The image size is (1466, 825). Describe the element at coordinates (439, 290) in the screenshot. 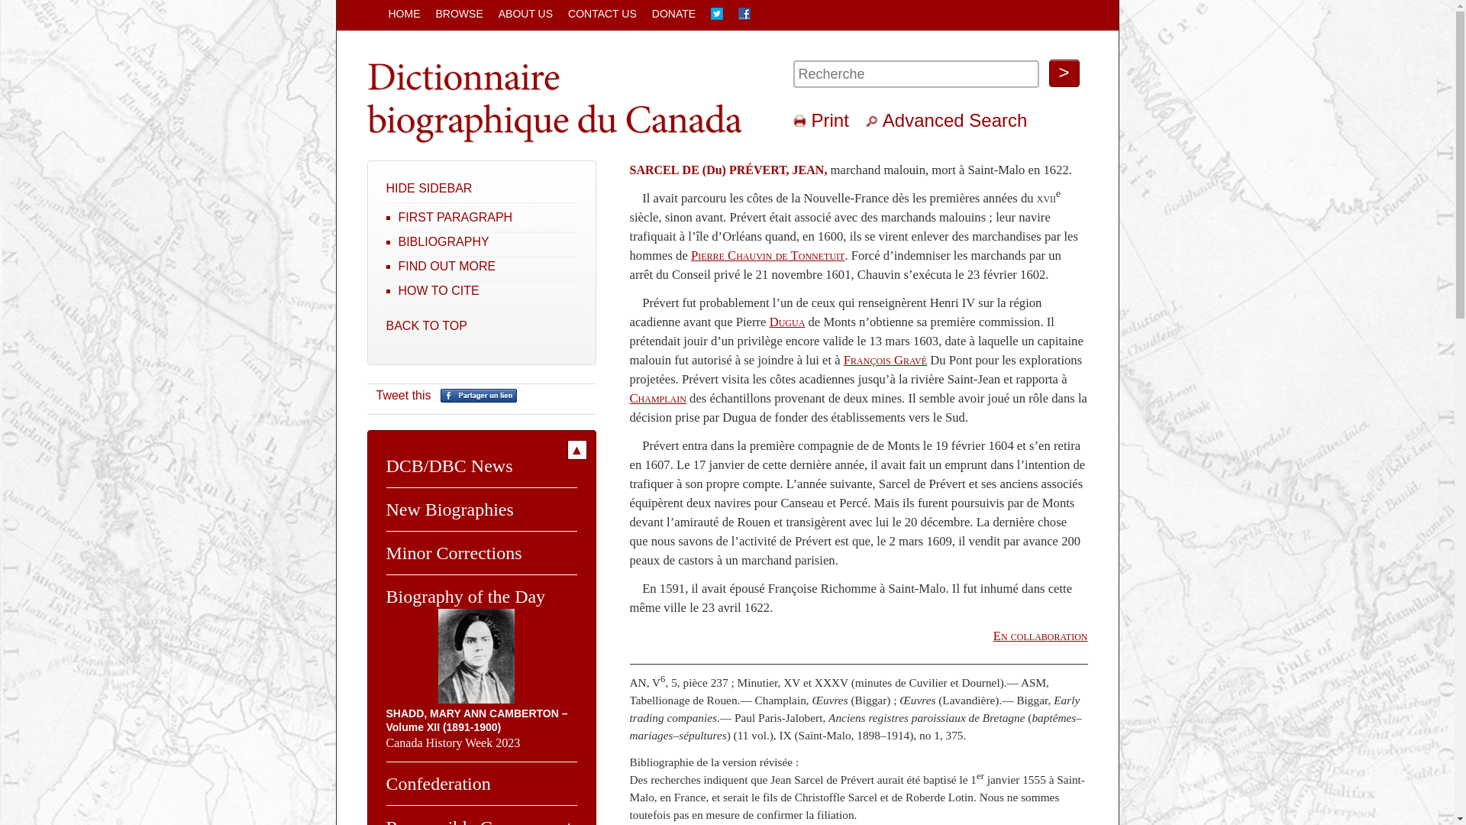

I see `HOW TO CITE` at that location.